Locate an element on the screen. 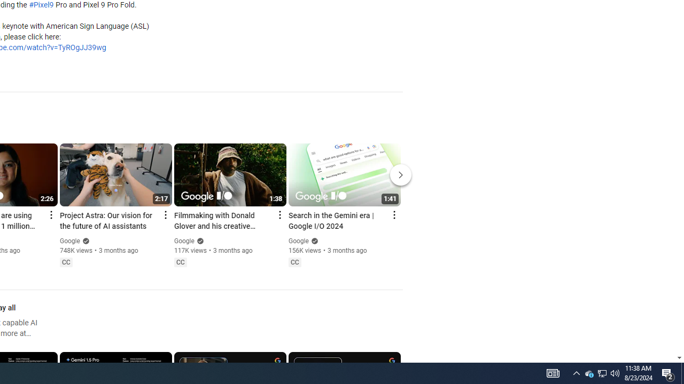  Google is located at coordinates (298, 241).